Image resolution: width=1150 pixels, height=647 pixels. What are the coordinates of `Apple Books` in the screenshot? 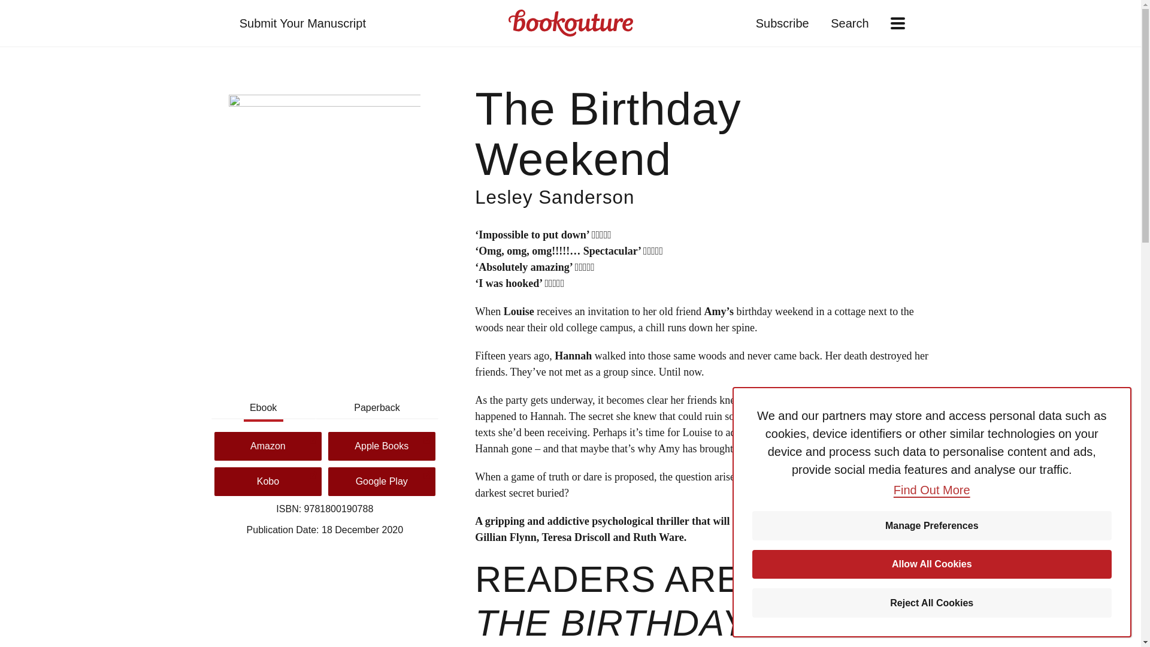 It's located at (382, 446).